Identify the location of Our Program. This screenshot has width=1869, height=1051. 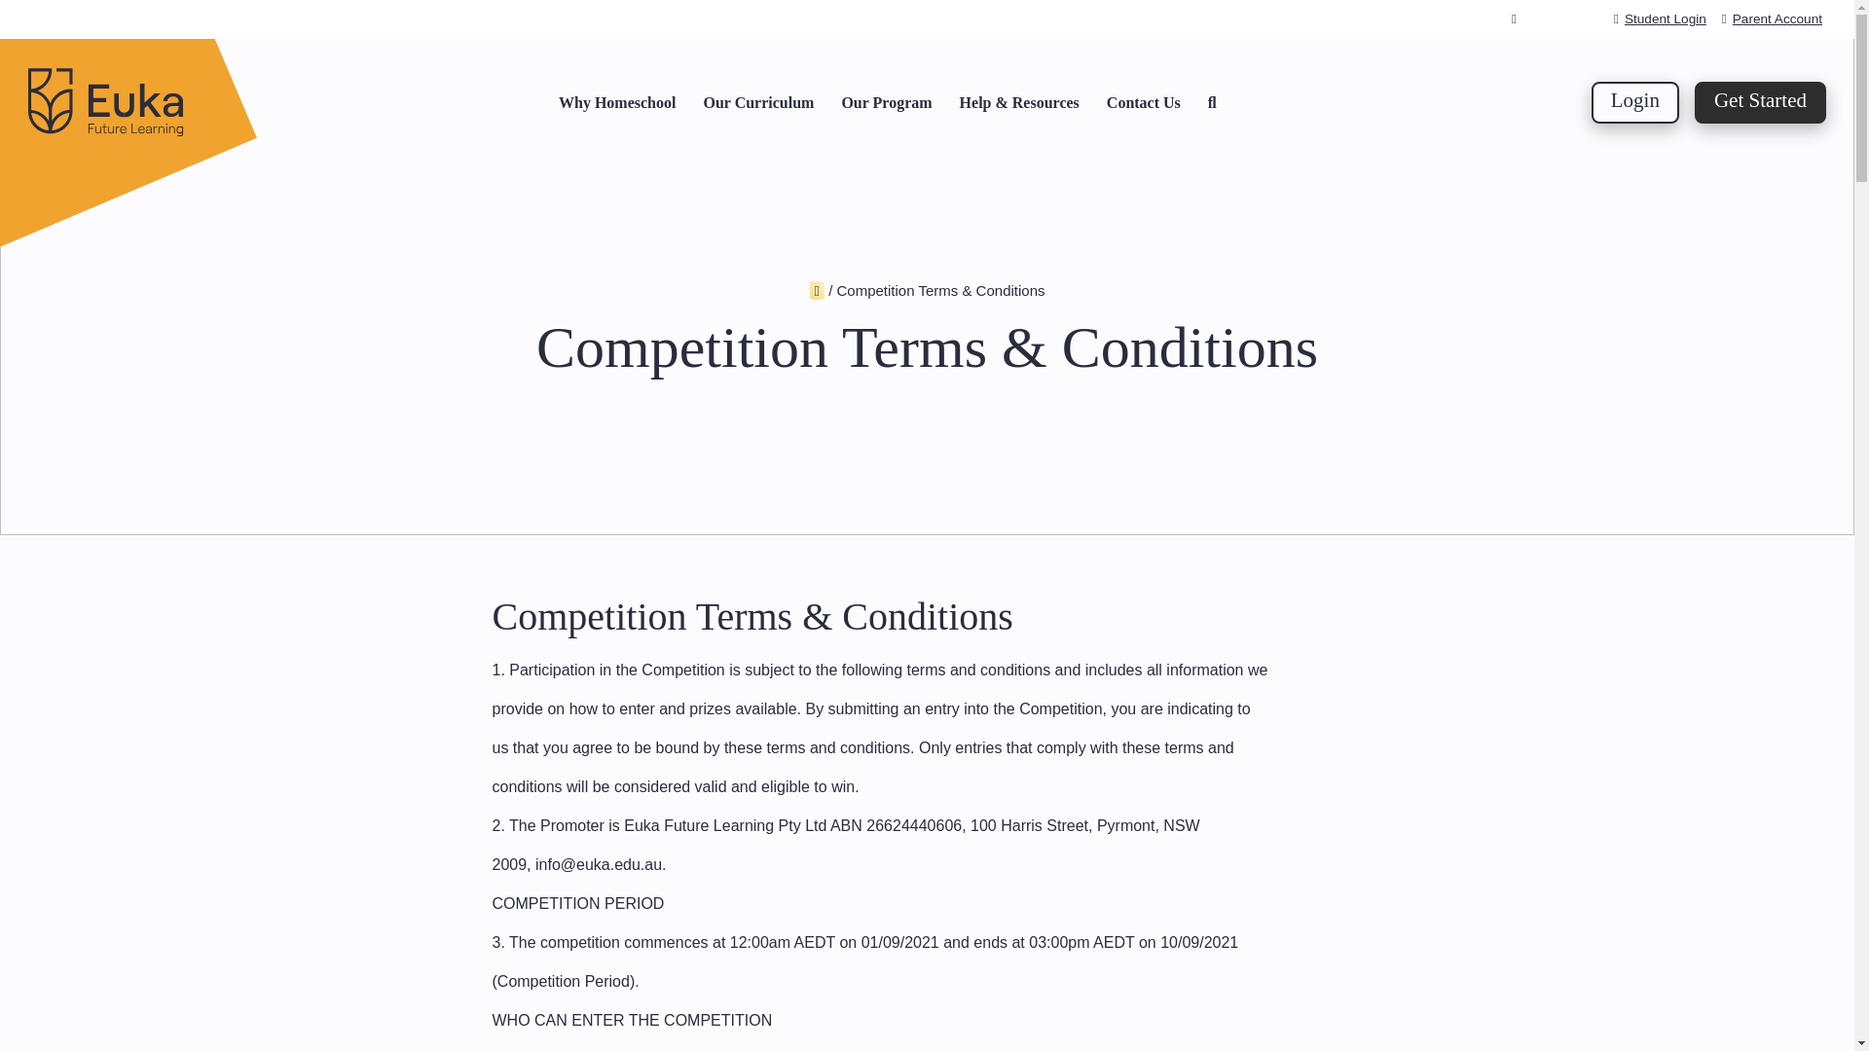
(886, 102).